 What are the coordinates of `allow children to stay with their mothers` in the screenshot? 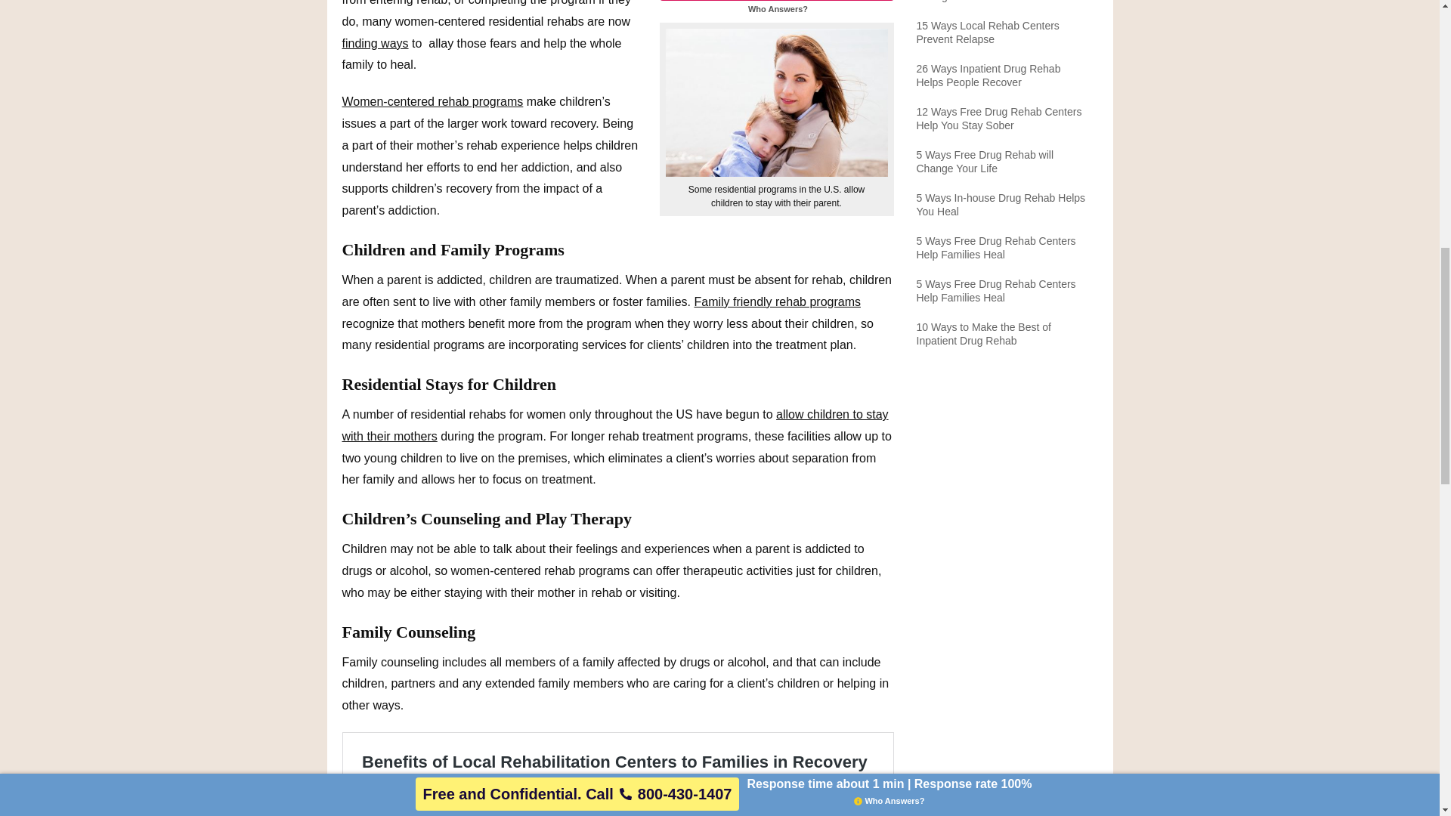 It's located at (614, 425).